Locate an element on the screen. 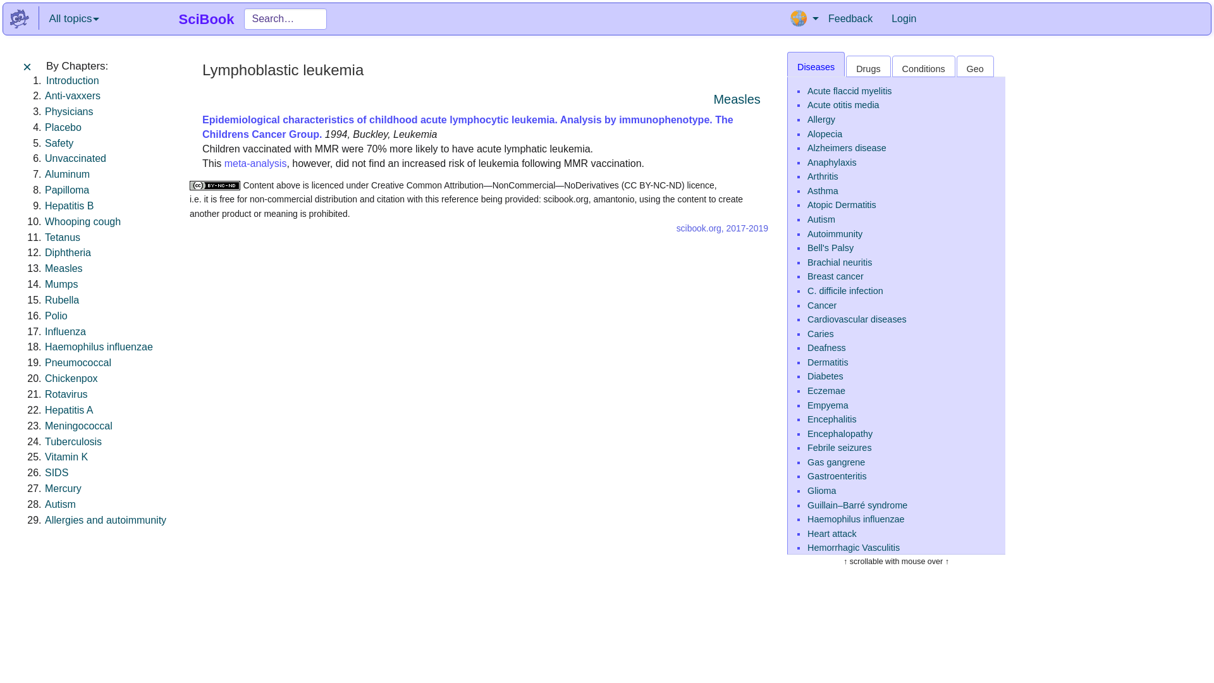 The width and height of the screenshot is (1214, 683). All topics is located at coordinates (73, 19).